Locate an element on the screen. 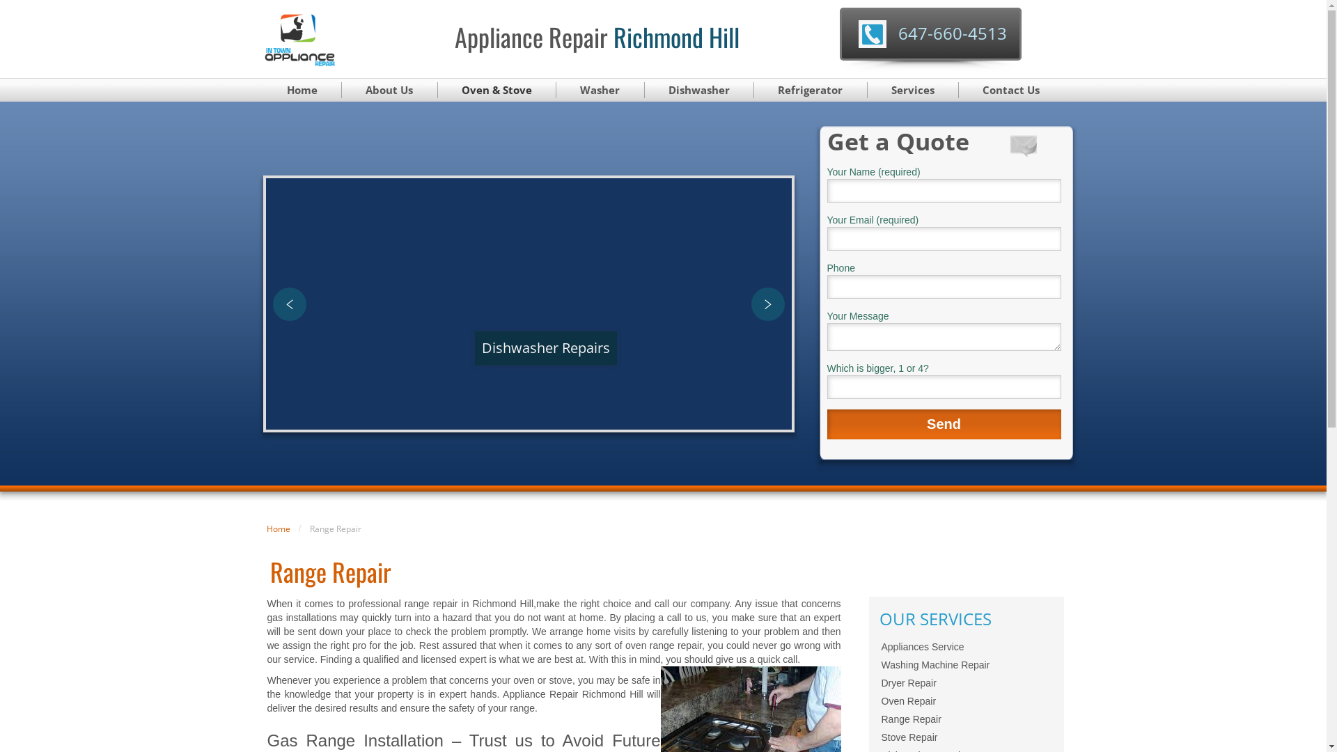 Image resolution: width=1337 pixels, height=752 pixels. Dishwasher is located at coordinates (700, 91).